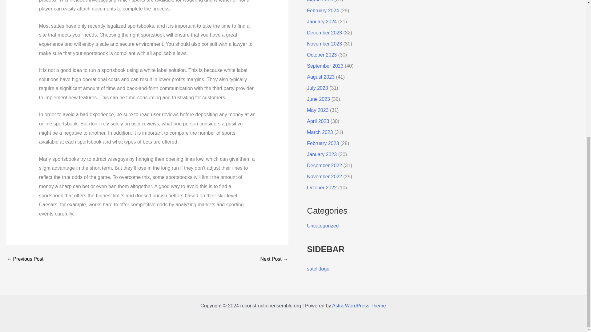  Describe the element at coordinates (318, 269) in the screenshot. I see `satelittogel` at that location.